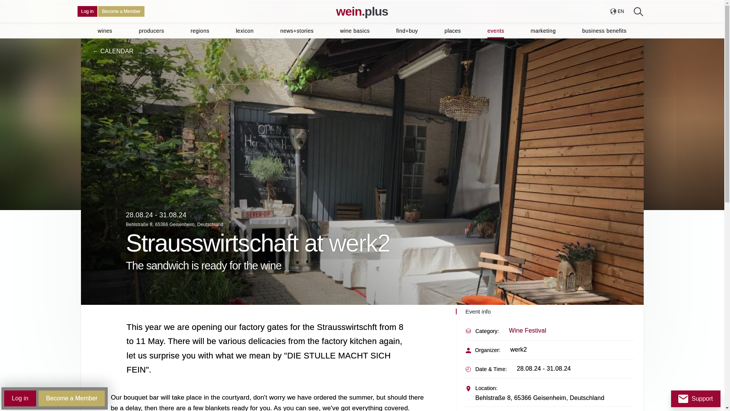 Image resolution: width=730 pixels, height=411 pixels. I want to click on events, so click(496, 30).